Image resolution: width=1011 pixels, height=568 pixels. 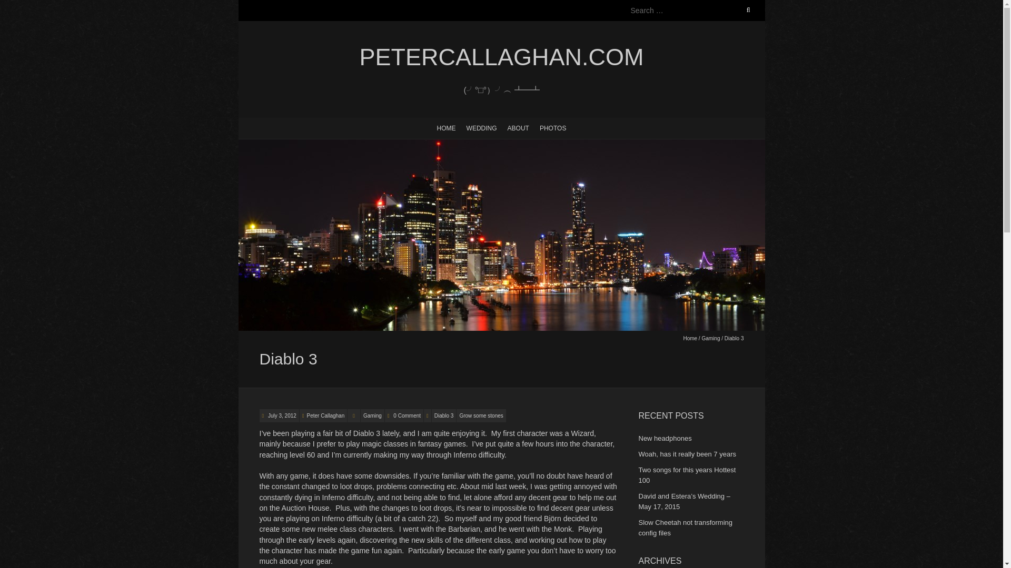 What do you see at coordinates (687, 454) in the screenshot?
I see `Woah, has it really been 7 years` at bounding box center [687, 454].